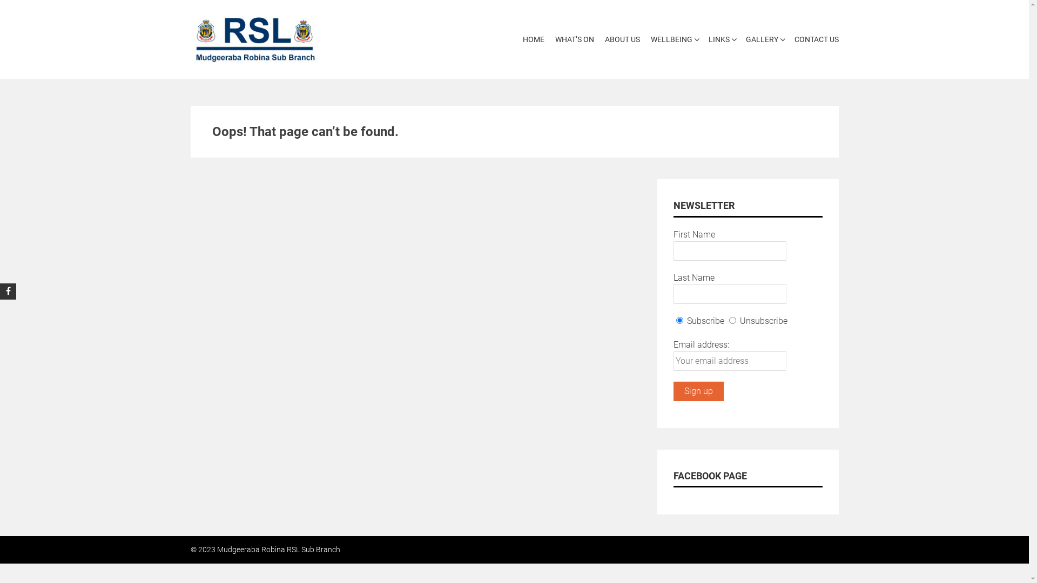  Describe the element at coordinates (698, 391) in the screenshot. I see `Sign up` at that location.